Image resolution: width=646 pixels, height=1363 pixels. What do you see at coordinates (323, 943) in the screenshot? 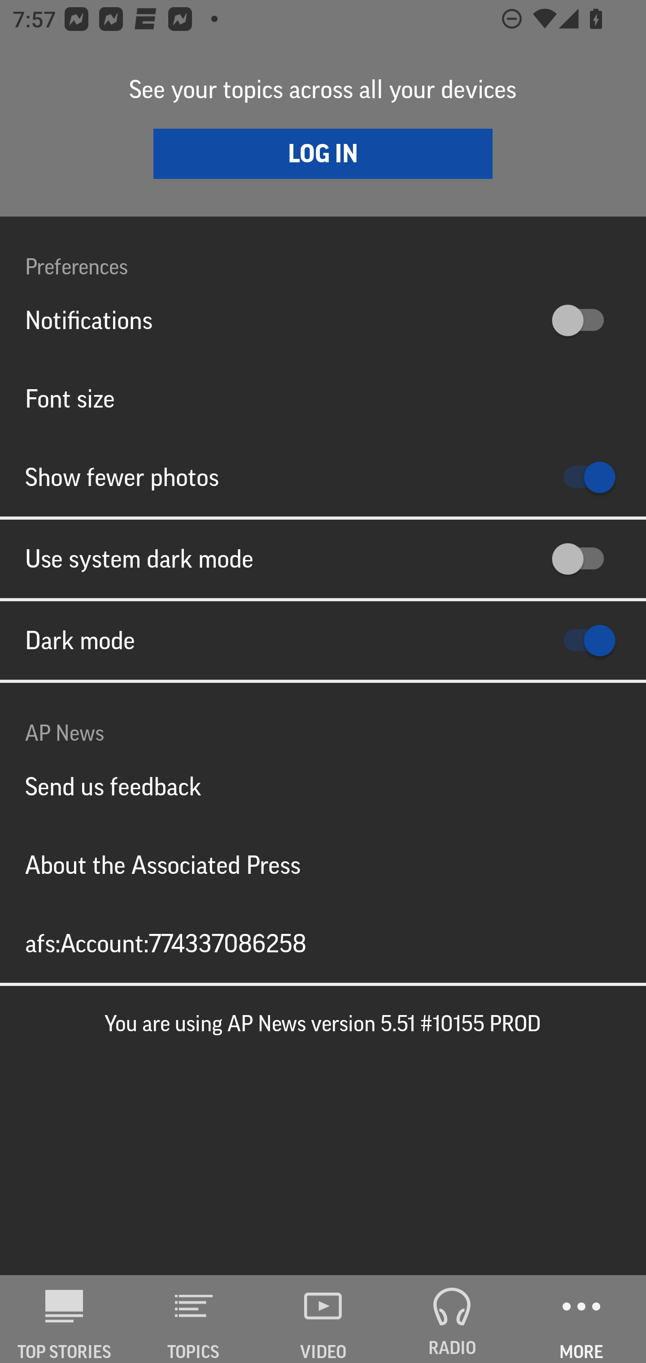
I see `afs:Account:774337086258` at bounding box center [323, 943].